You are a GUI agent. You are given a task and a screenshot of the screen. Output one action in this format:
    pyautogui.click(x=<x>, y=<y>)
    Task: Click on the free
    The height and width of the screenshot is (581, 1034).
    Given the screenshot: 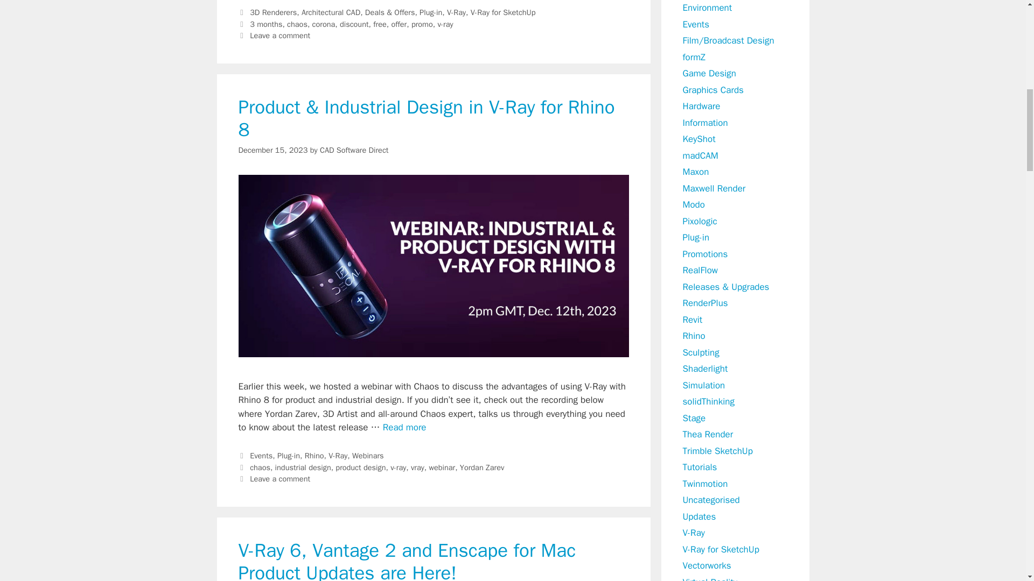 What is the action you would take?
    pyautogui.click(x=380, y=24)
    